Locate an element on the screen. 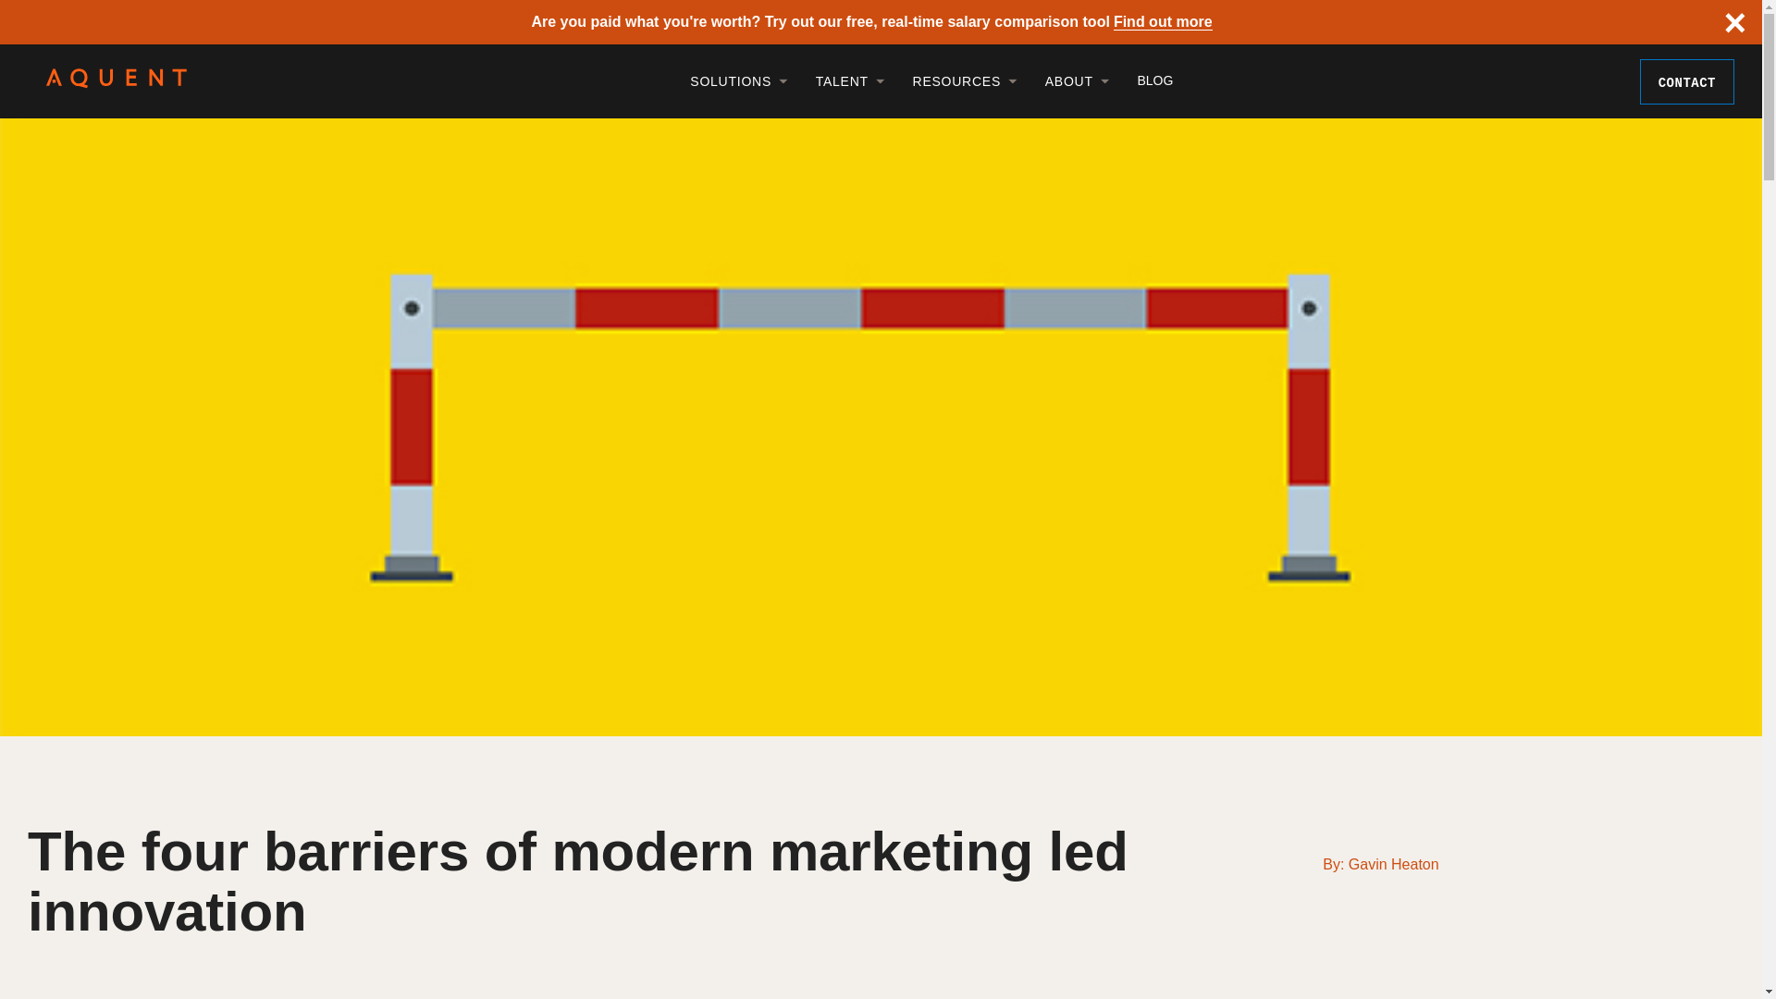  CONTACT is located at coordinates (1687, 81).